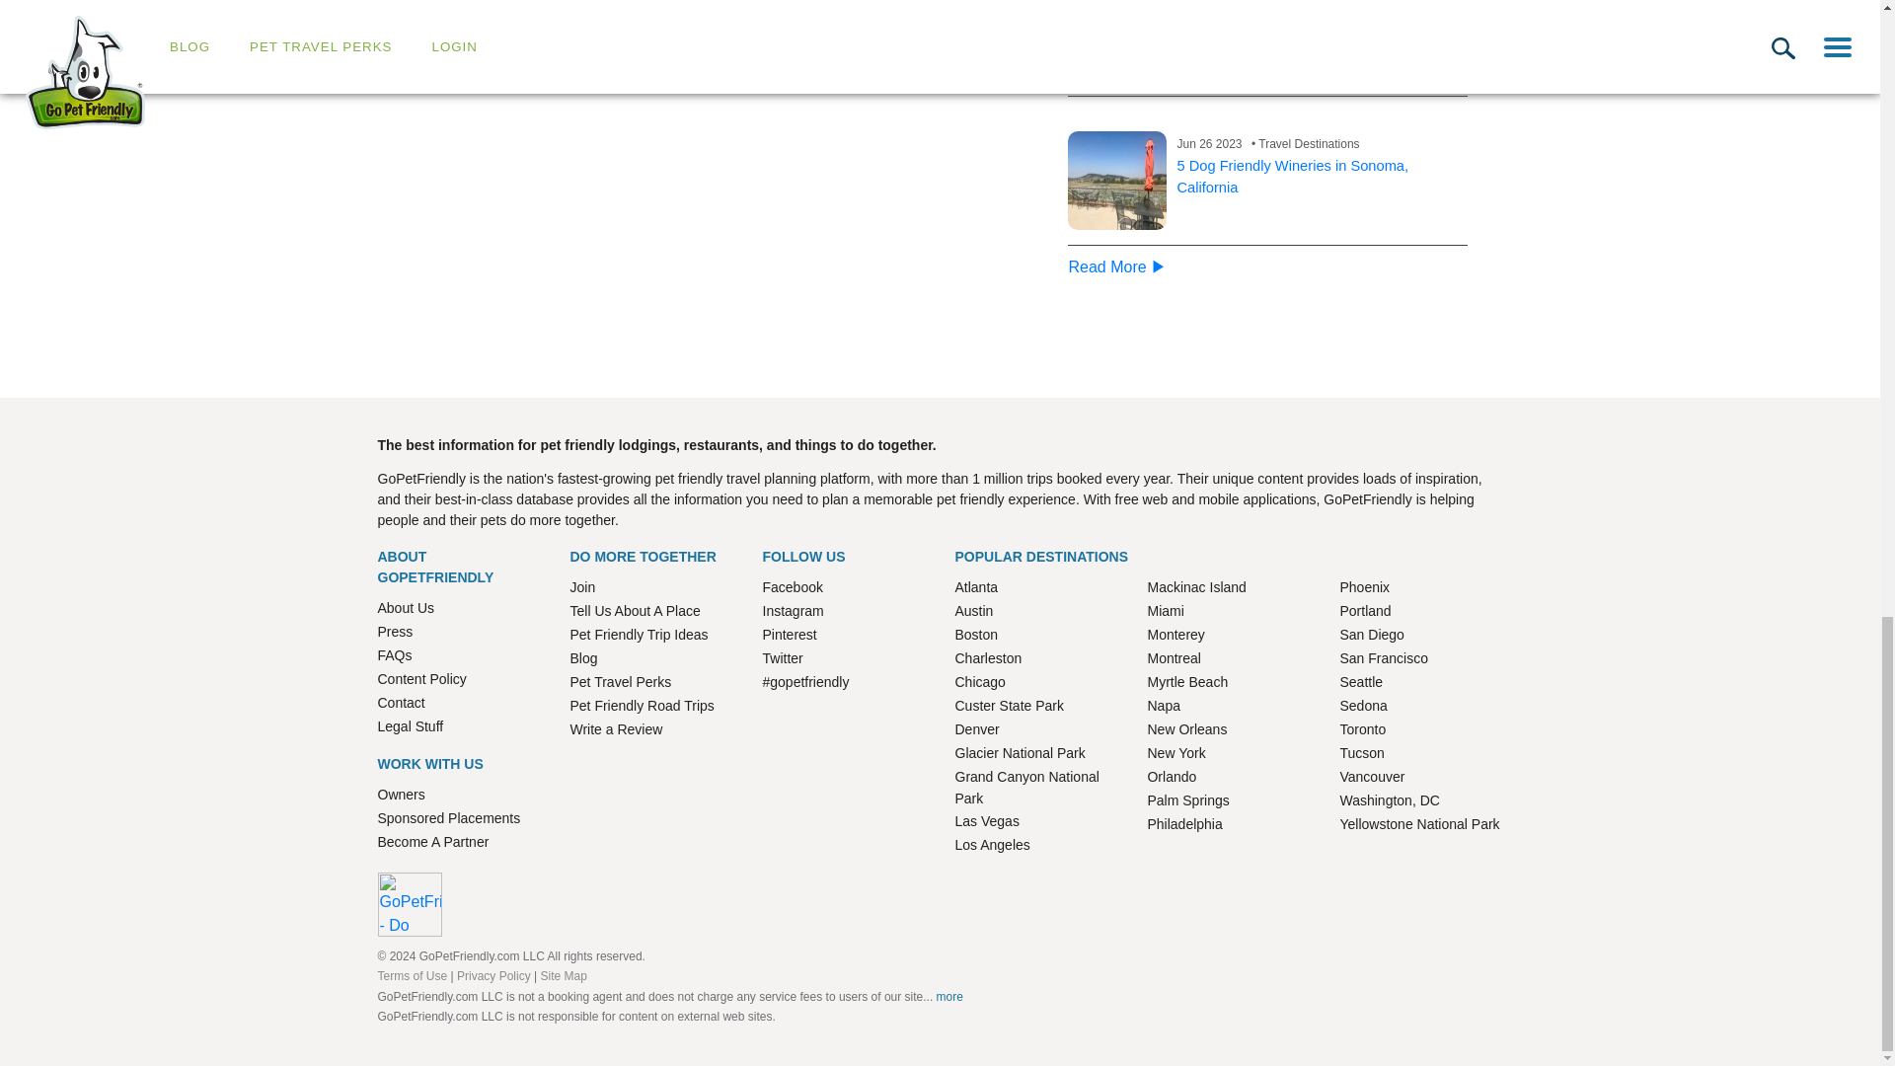 The height and width of the screenshot is (1066, 1895). What do you see at coordinates (1117, 40) in the screenshot?
I see `Wine Country: For the Dogs` at bounding box center [1117, 40].